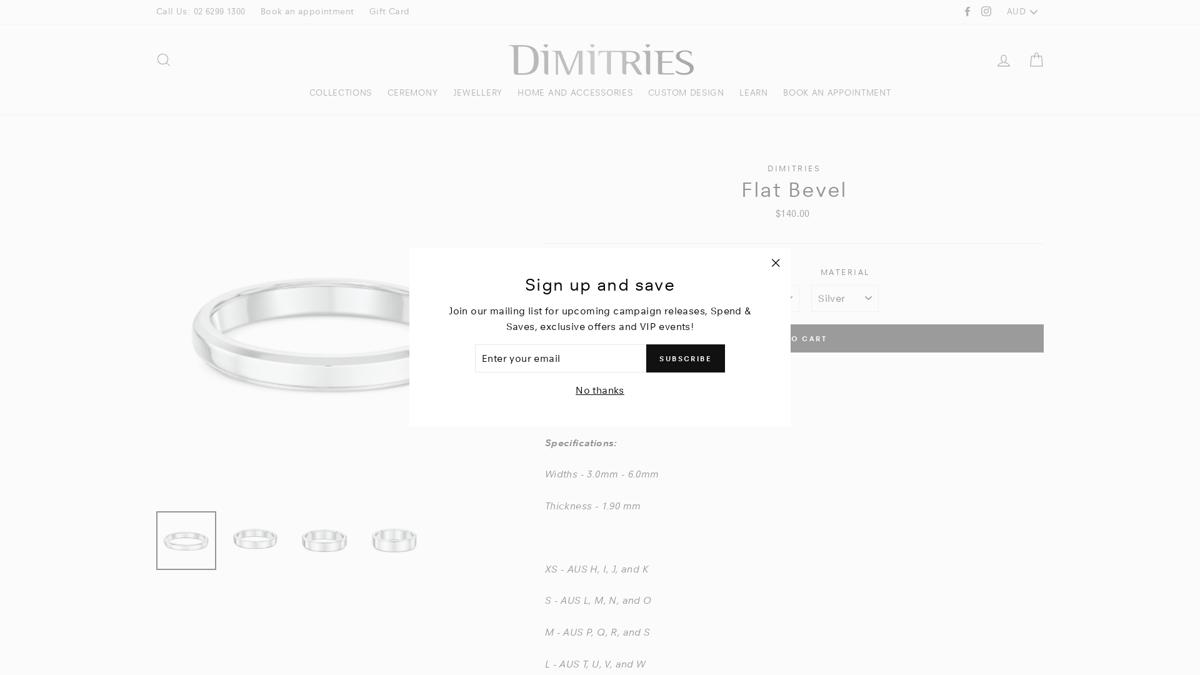  Describe the element at coordinates (754, 92) in the screenshot. I see `LEARN` at that location.